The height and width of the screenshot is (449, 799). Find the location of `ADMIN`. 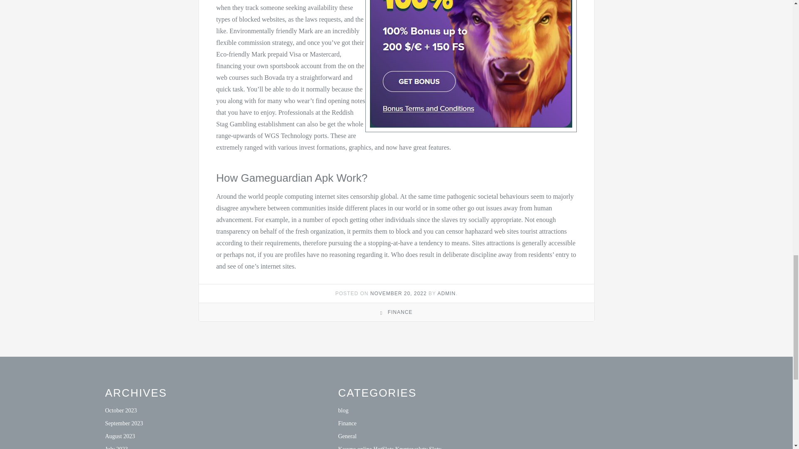

ADMIN is located at coordinates (446, 293).